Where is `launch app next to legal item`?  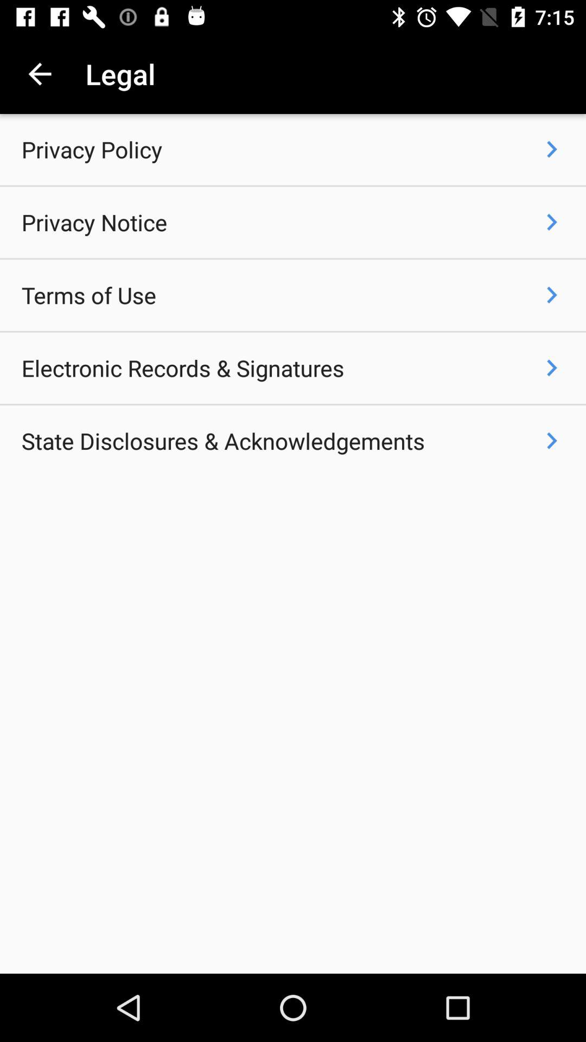 launch app next to legal item is located at coordinates (40, 74).